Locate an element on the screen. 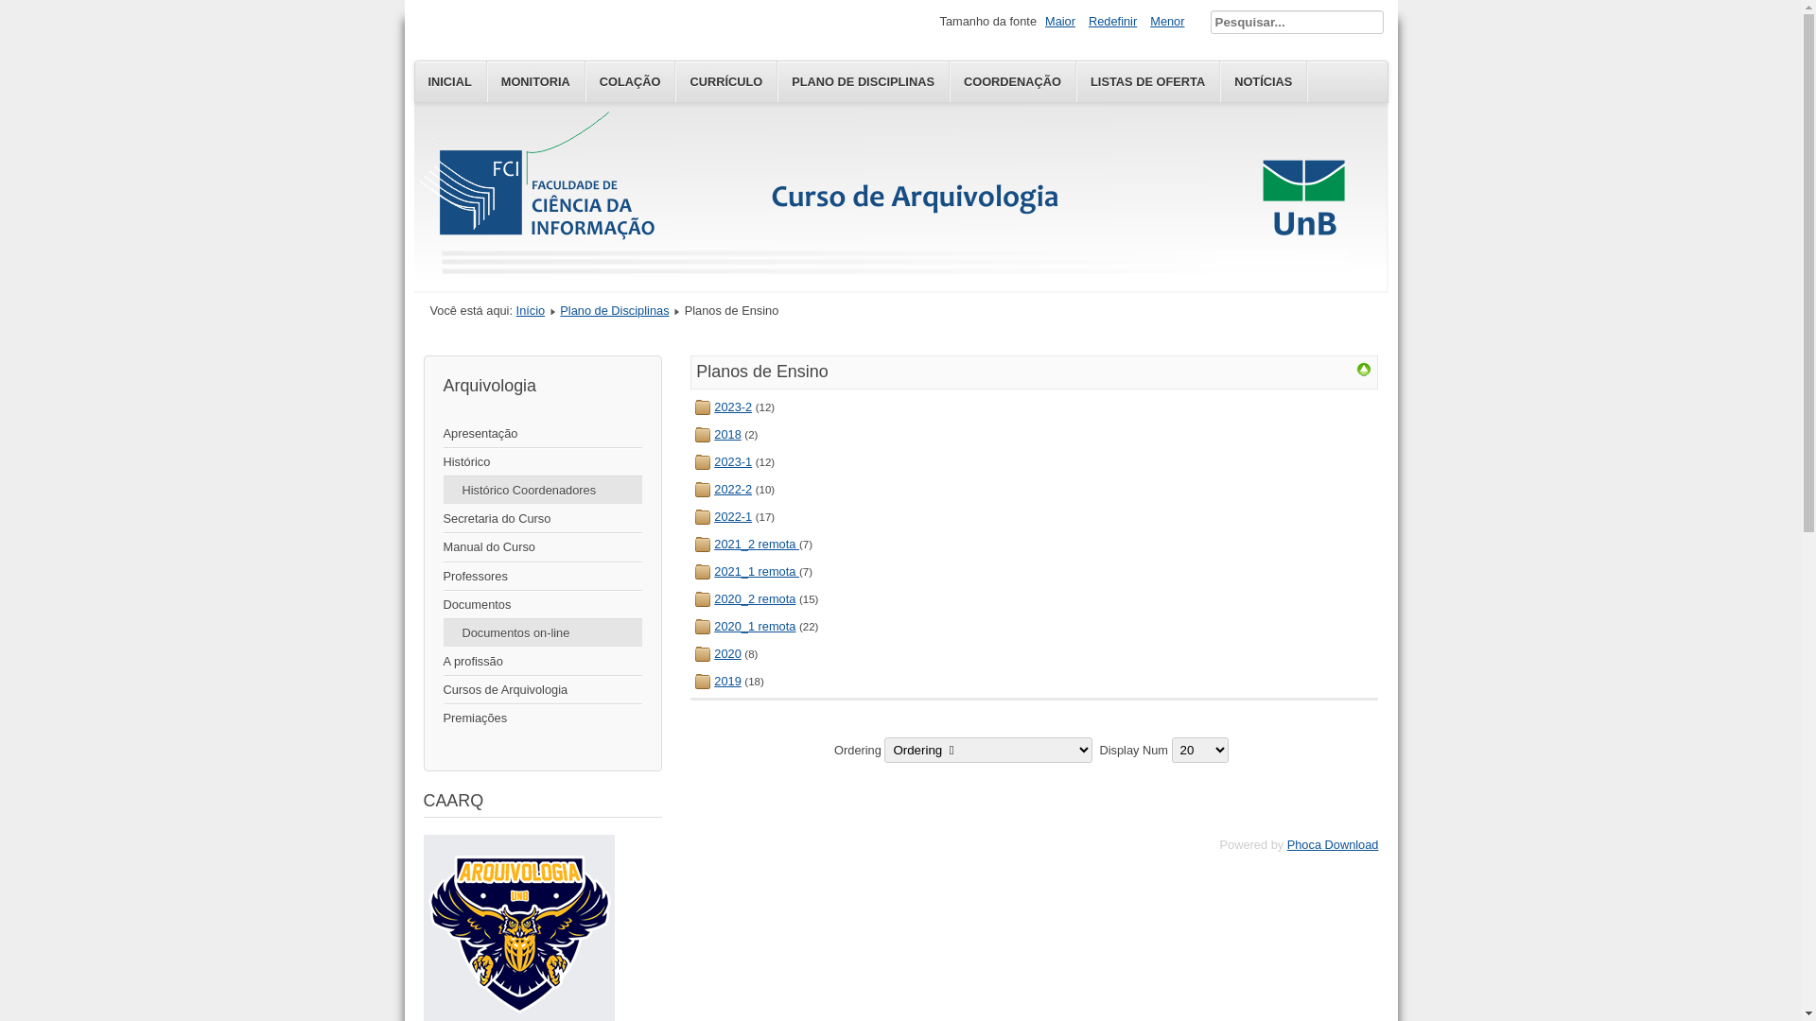 The height and width of the screenshot is (1021, 1816). 2021_2 remota is located at coordinates (757, 545).